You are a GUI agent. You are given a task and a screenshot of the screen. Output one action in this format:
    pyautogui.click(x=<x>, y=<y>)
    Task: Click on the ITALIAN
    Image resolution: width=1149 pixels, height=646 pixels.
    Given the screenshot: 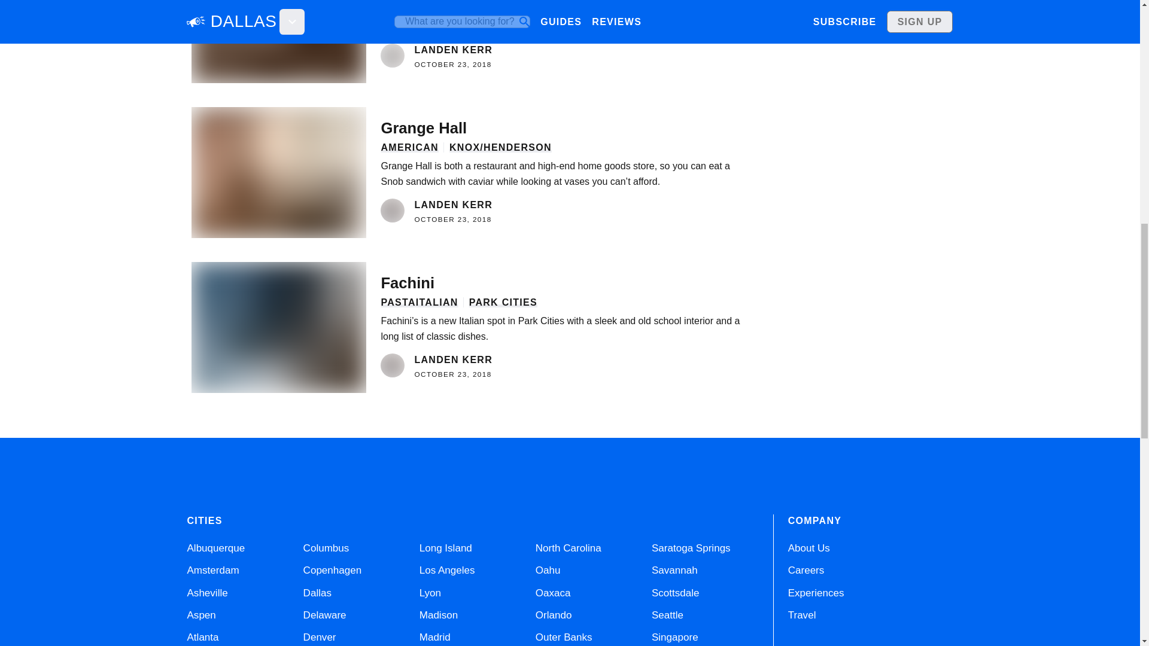 What is the action you would take?
    pyautogui.click(x=437, y=302)
    